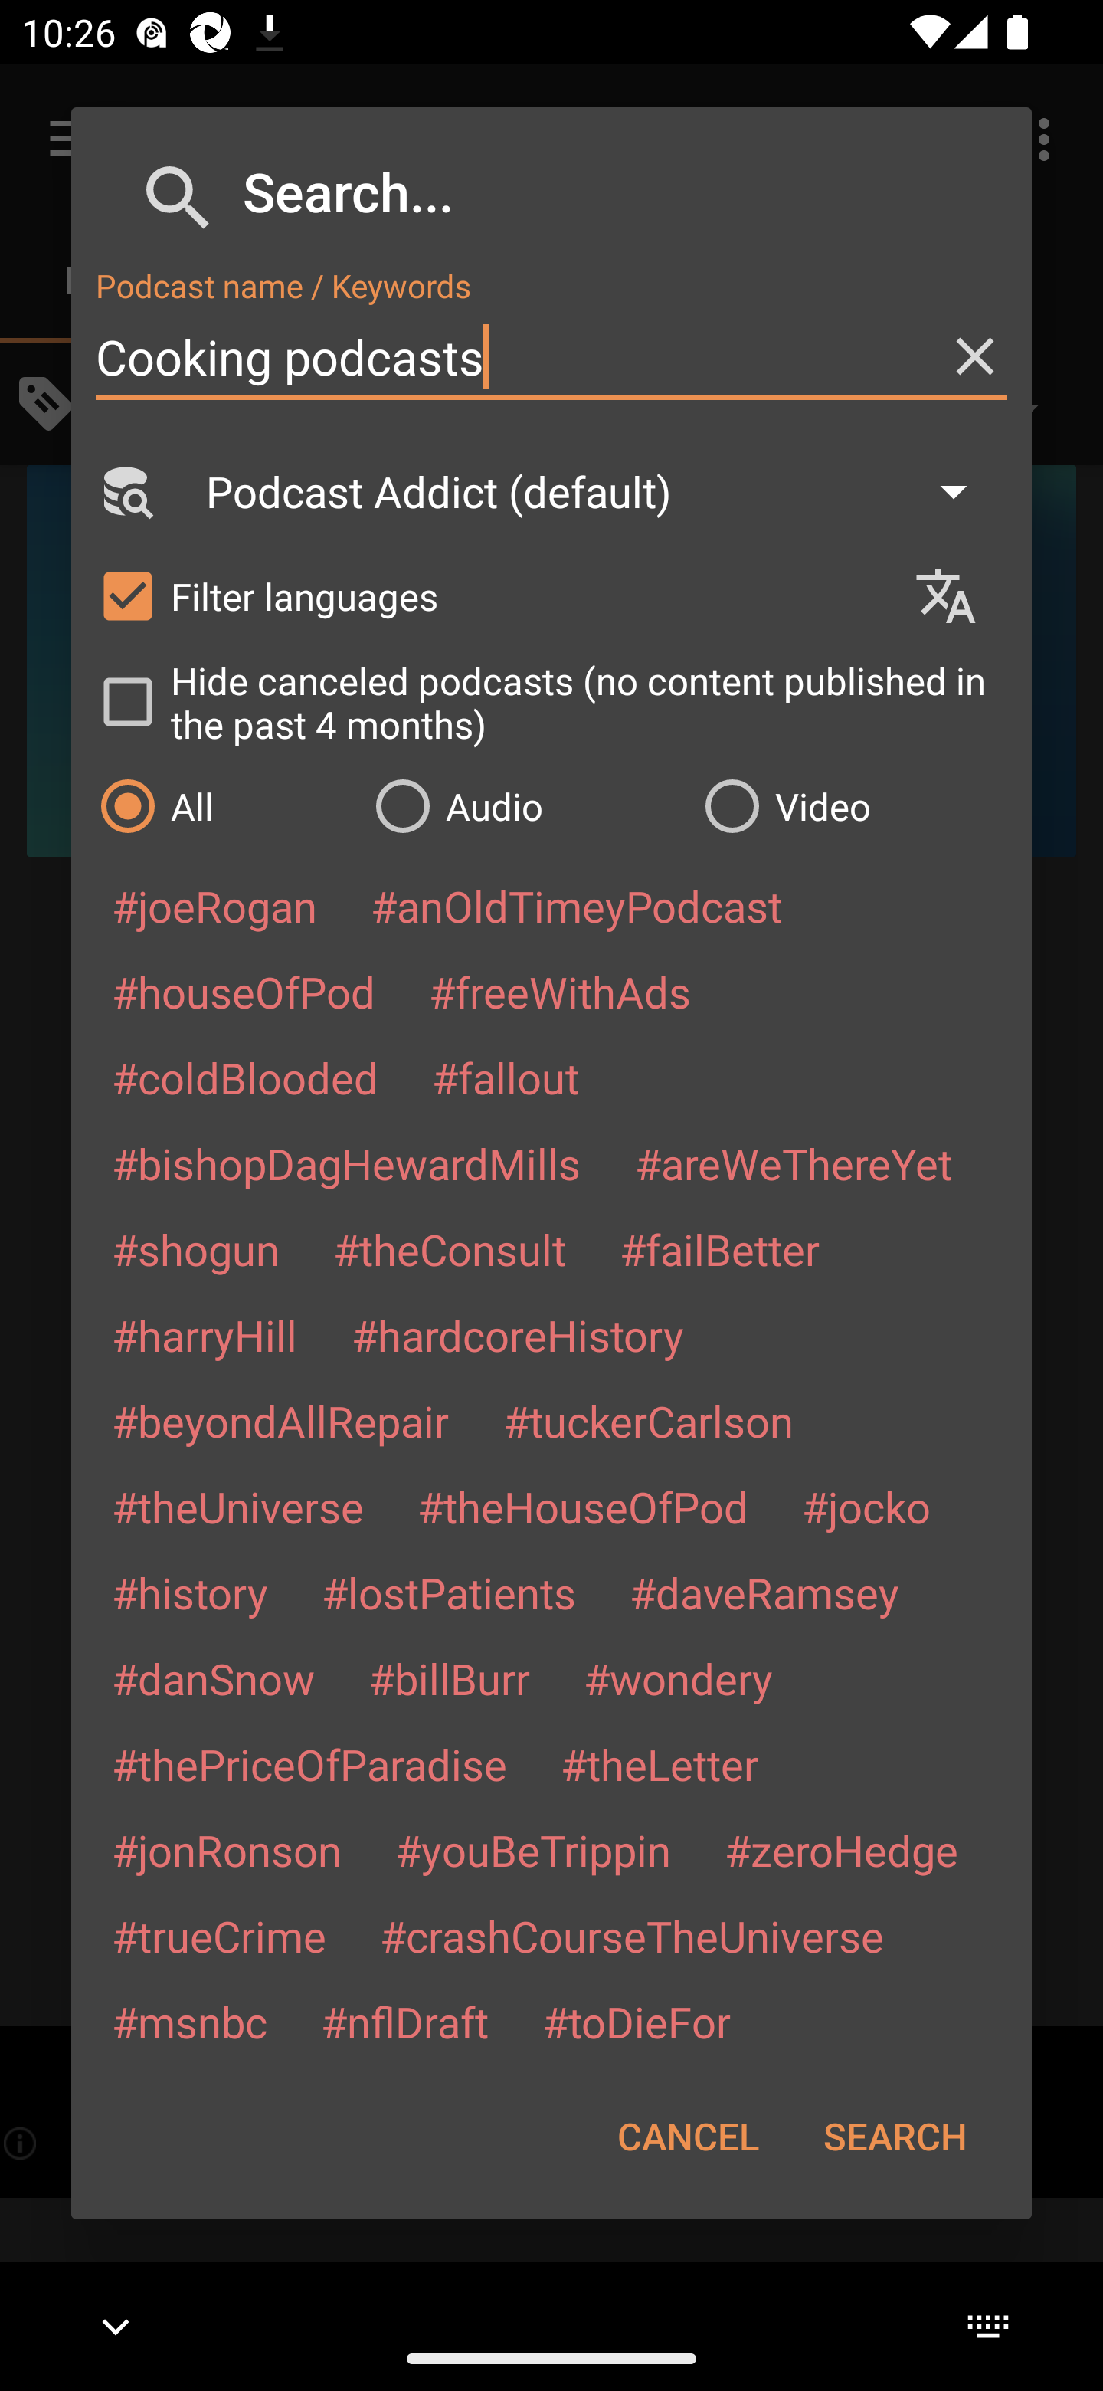 The image size is (1103, 2391). I want to click on Audio, so click(524, 805).